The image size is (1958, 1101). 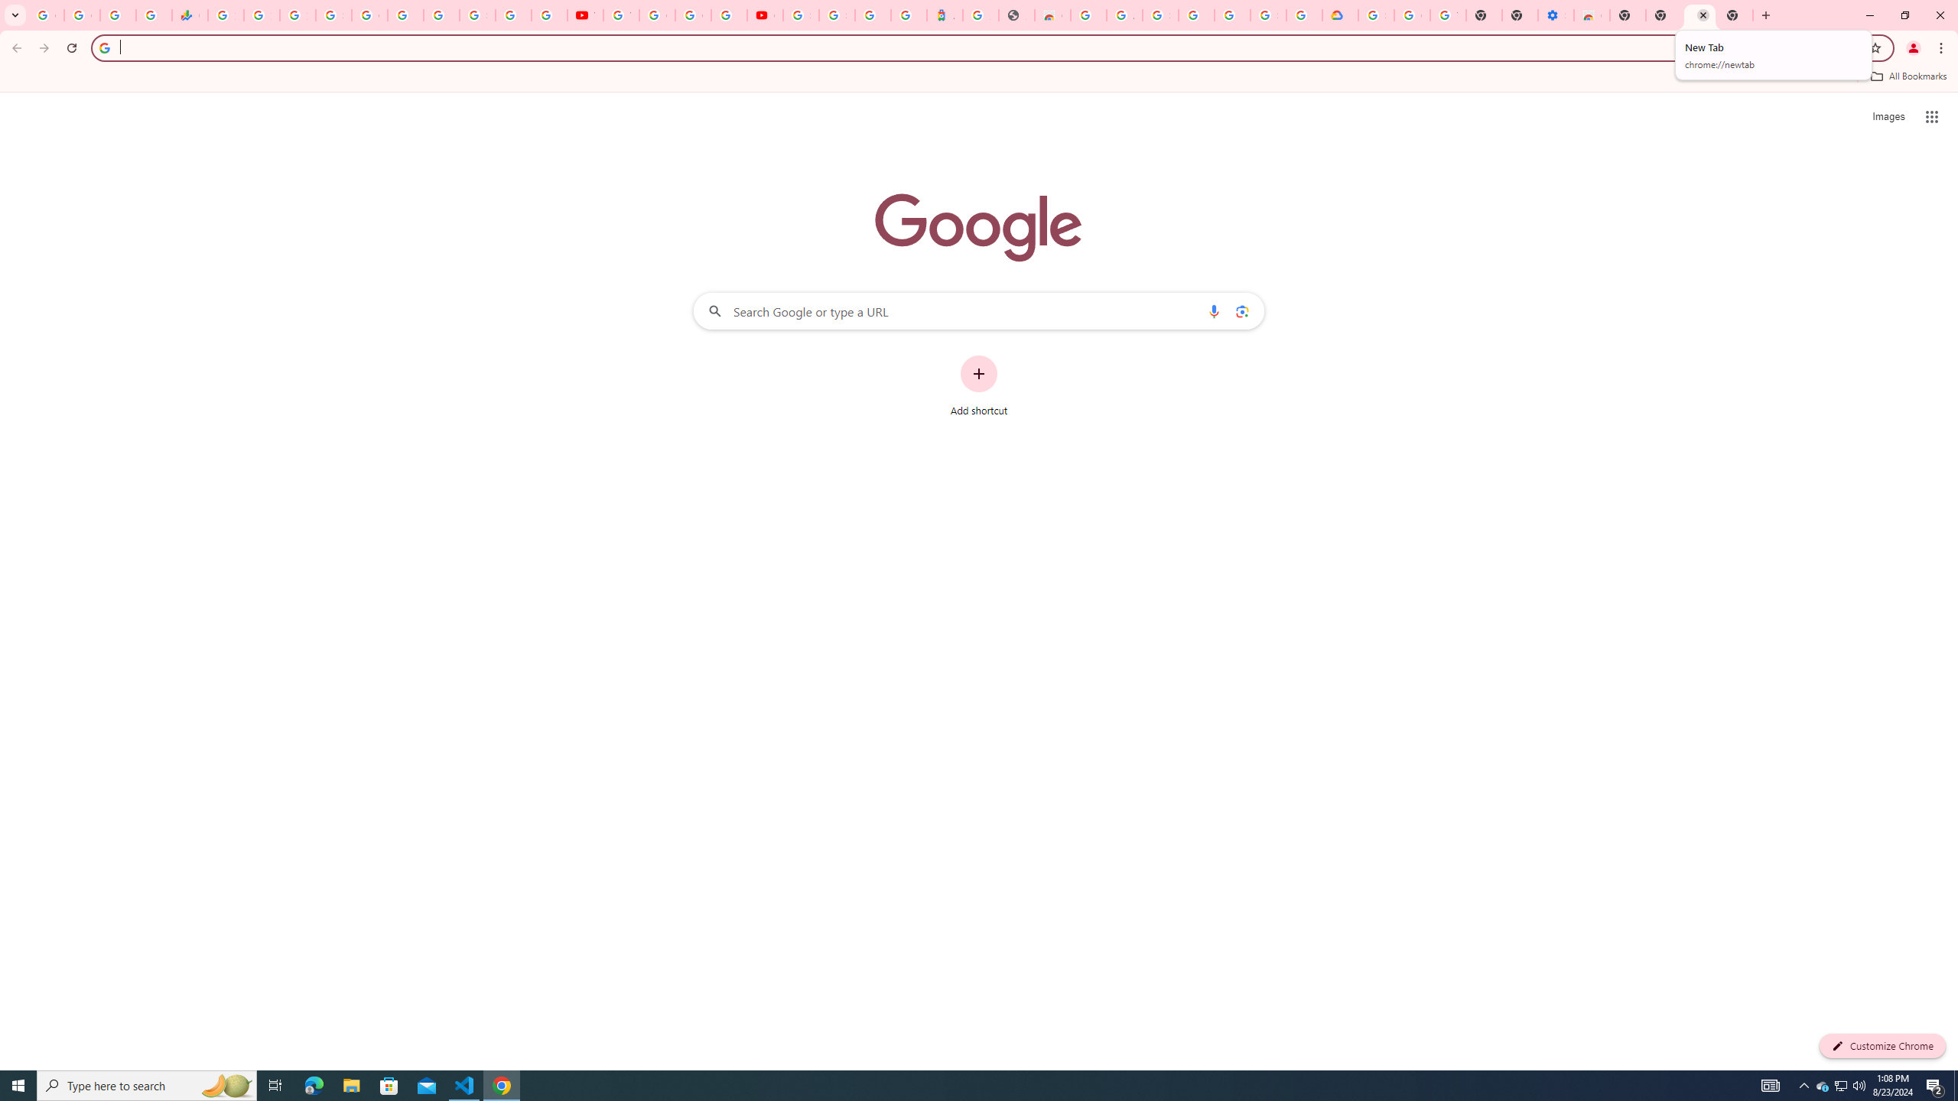 What do you see at coordinates (765, 15) in the screenshot?
I see `Content Creator Programs & Opportunities - YouTube Creators` at bounding box center [765, 15].